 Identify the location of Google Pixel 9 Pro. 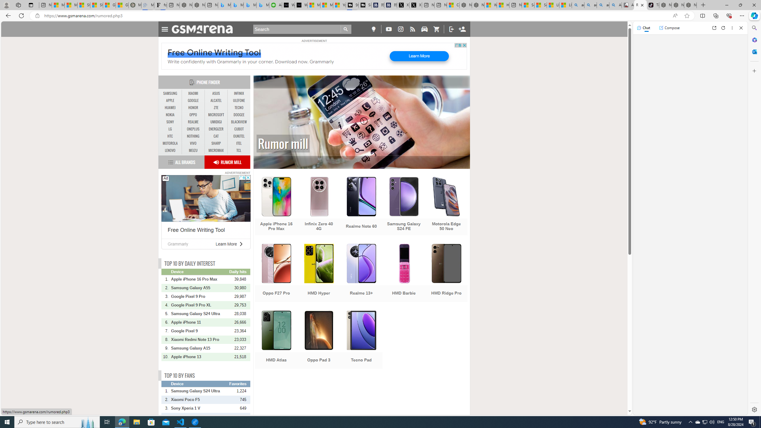
(200, 296).